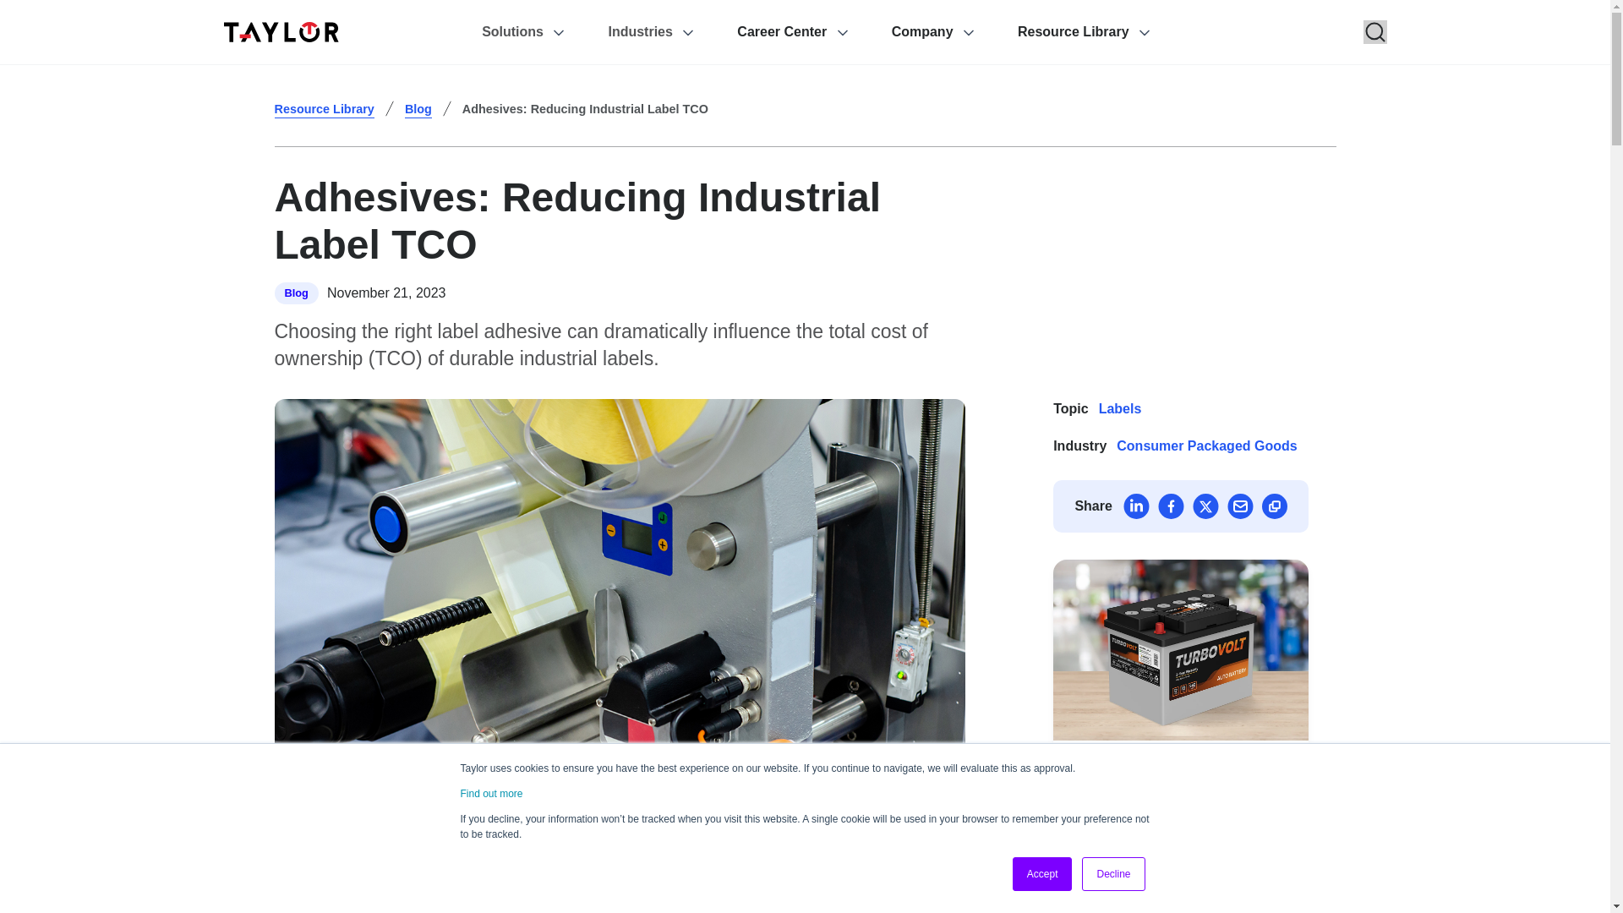 Image resolution: width=1623 pixels, height=913 pixels. What do you see at coordinates (1136, 506) in the screenshot?
I see `Share article on LinkedIn` at bounding box center [1136, 506].